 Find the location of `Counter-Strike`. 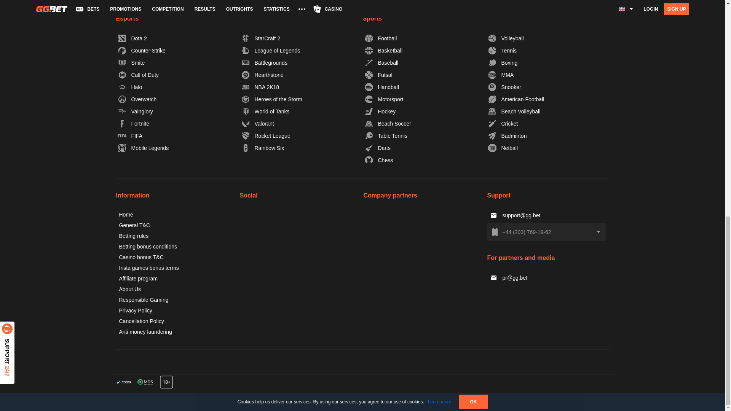

Counter-Strike is located at coordinates (142, 50).